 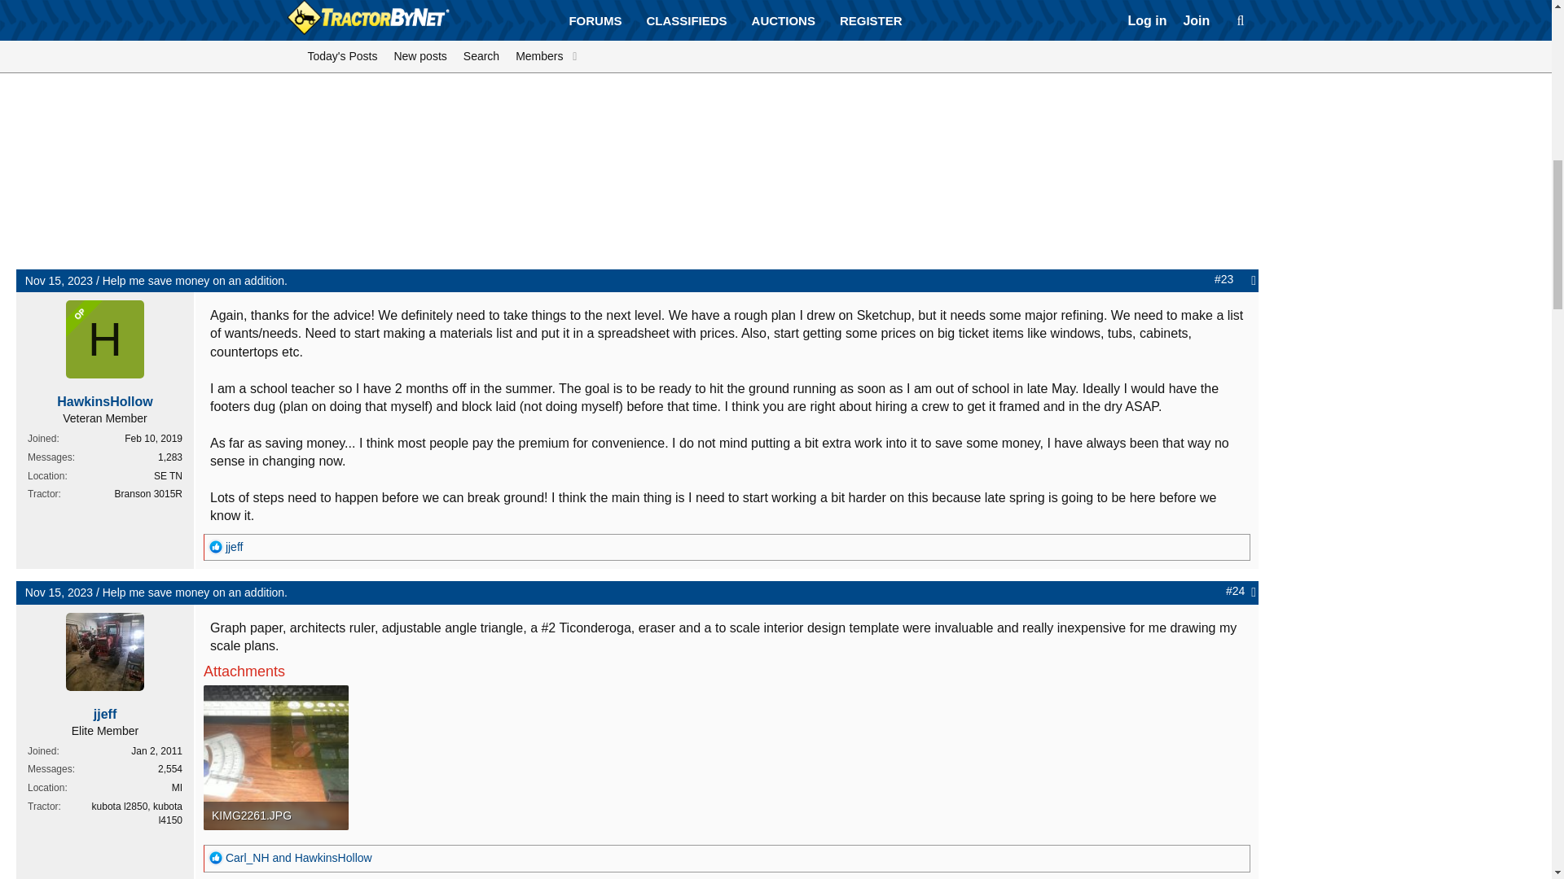 I want to click on Good Post, so click(x=215, y=547).